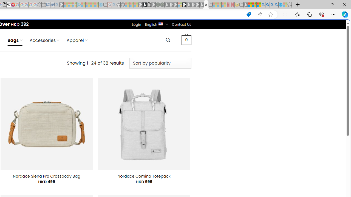 The height and width of the screenshot is (197, 351). Describe the element at coordinates (136, 24) in the screenshot. I see `Login` at that location.